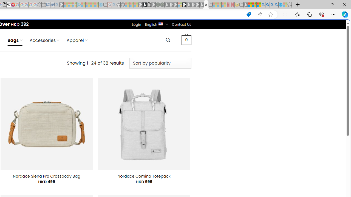 The height and width of the screenshot is (197, 351). Describe the element at coordinates (136, 24) in the screenshot. I see `Login` at that location.